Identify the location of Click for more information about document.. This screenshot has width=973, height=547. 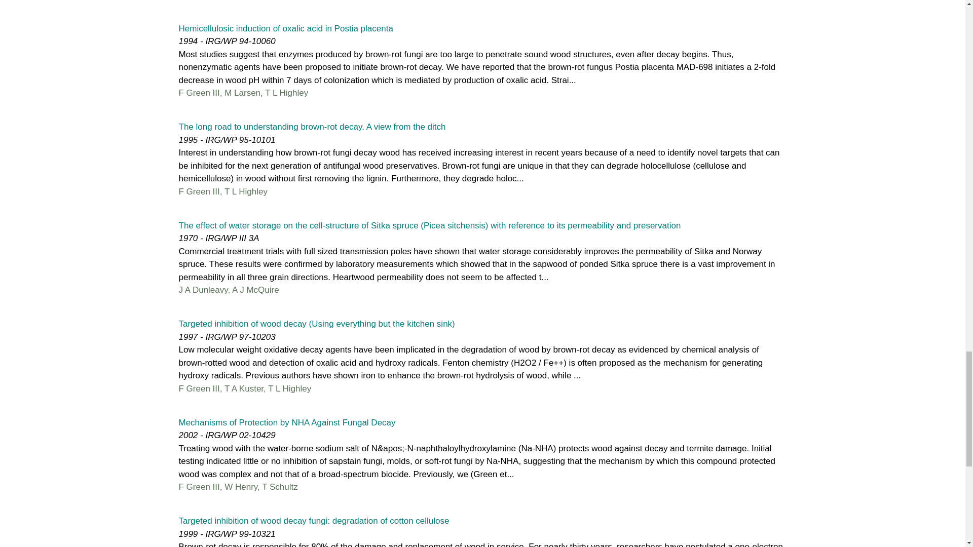
(429, 225).